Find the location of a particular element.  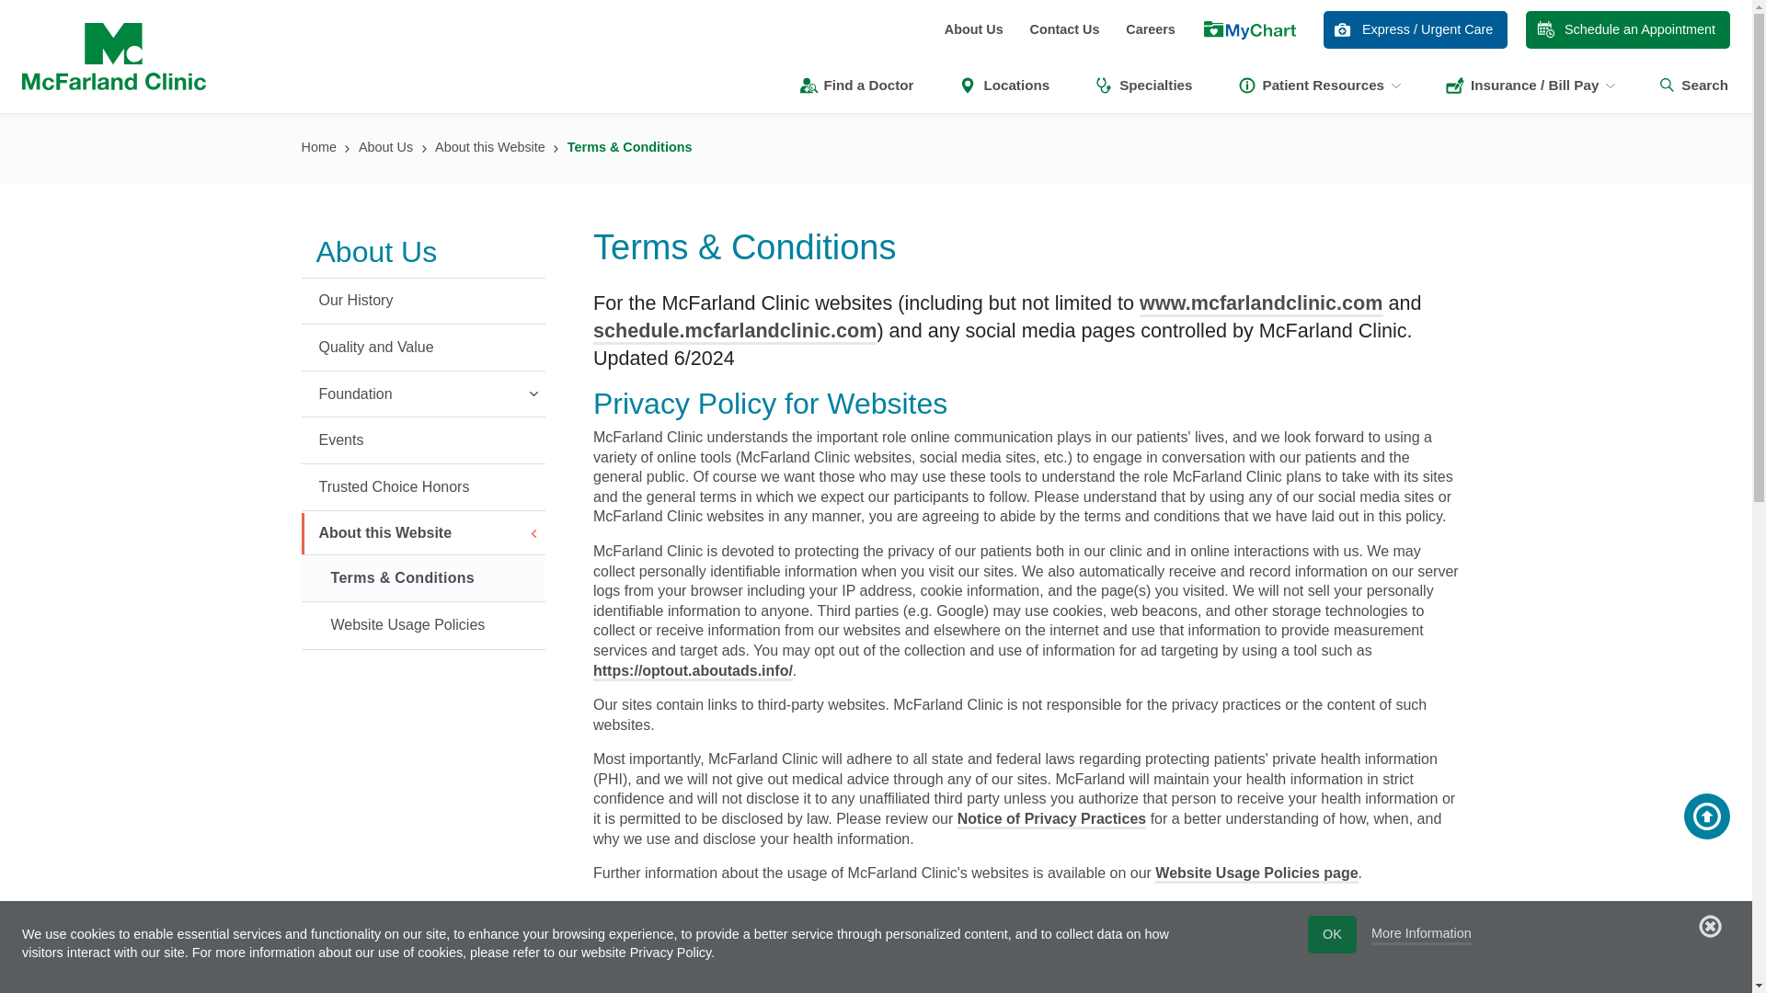

Schedule an Appointment is located at coordinates (1628, 29).